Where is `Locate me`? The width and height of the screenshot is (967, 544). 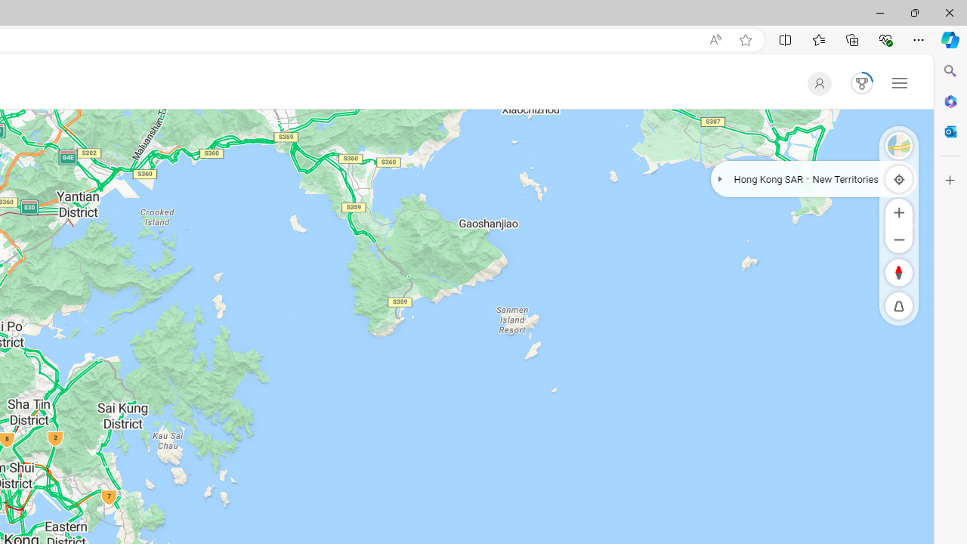
Locate me is located at coordinates (899, 178).